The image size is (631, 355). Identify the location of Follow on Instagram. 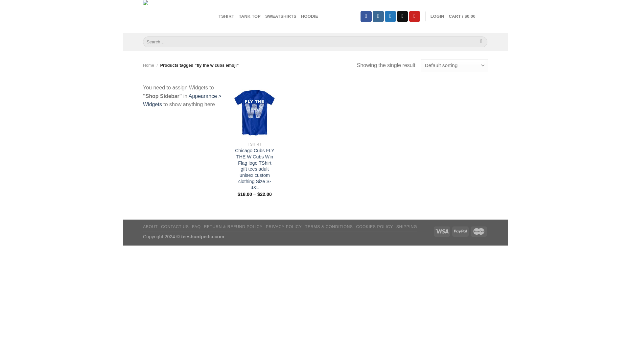
(378, 16).